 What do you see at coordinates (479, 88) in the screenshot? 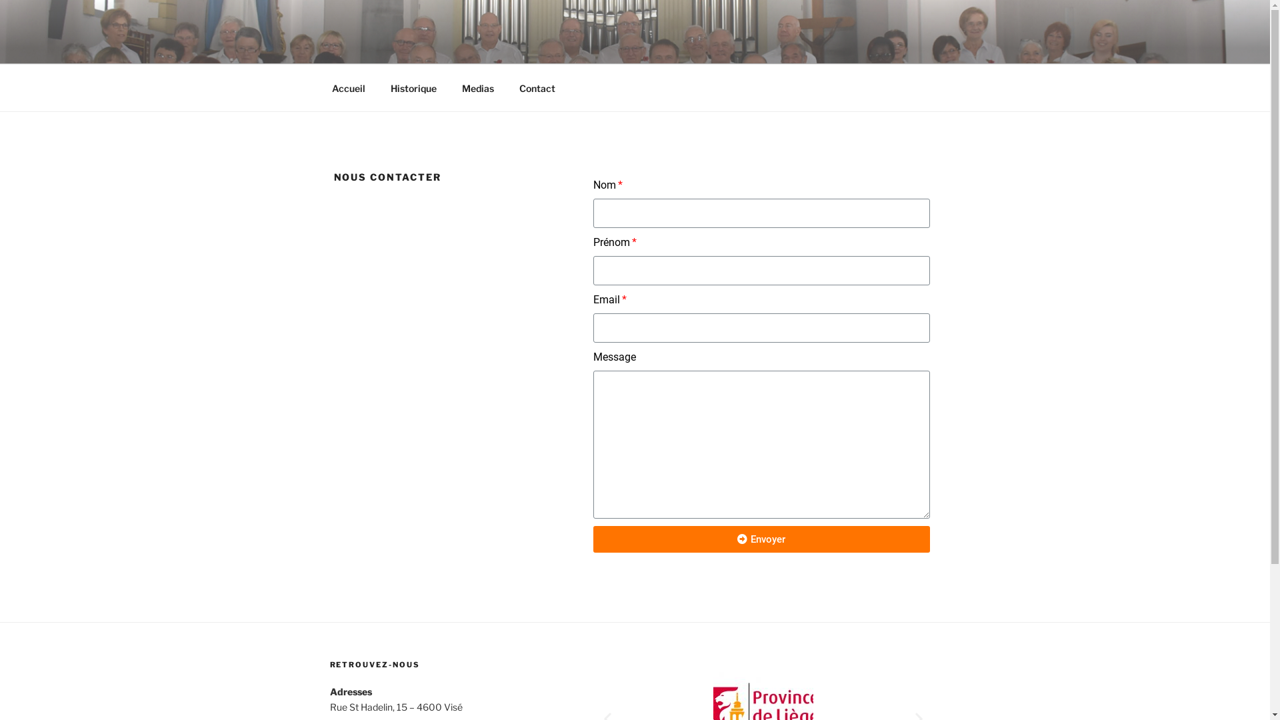
I see `Medias` at bounding box center [479, 88].